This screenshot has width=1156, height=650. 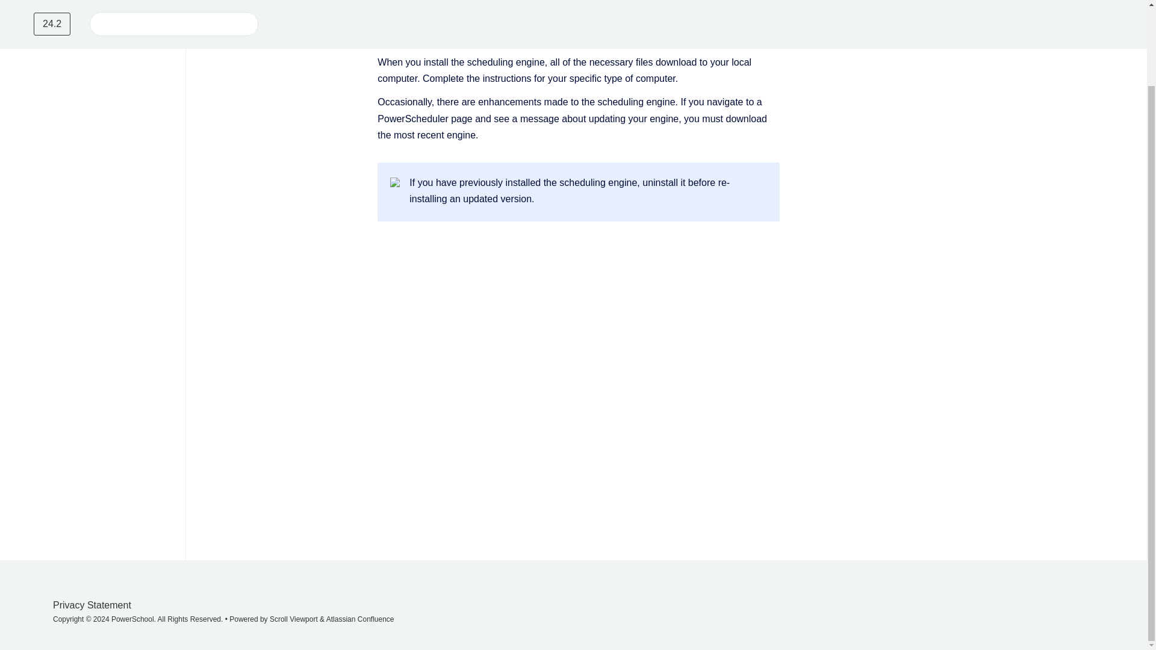 What do you see at coordinates (294, 619) in the screenshot?
I see `Scroll Viewport` at bounding box center [294, 619].